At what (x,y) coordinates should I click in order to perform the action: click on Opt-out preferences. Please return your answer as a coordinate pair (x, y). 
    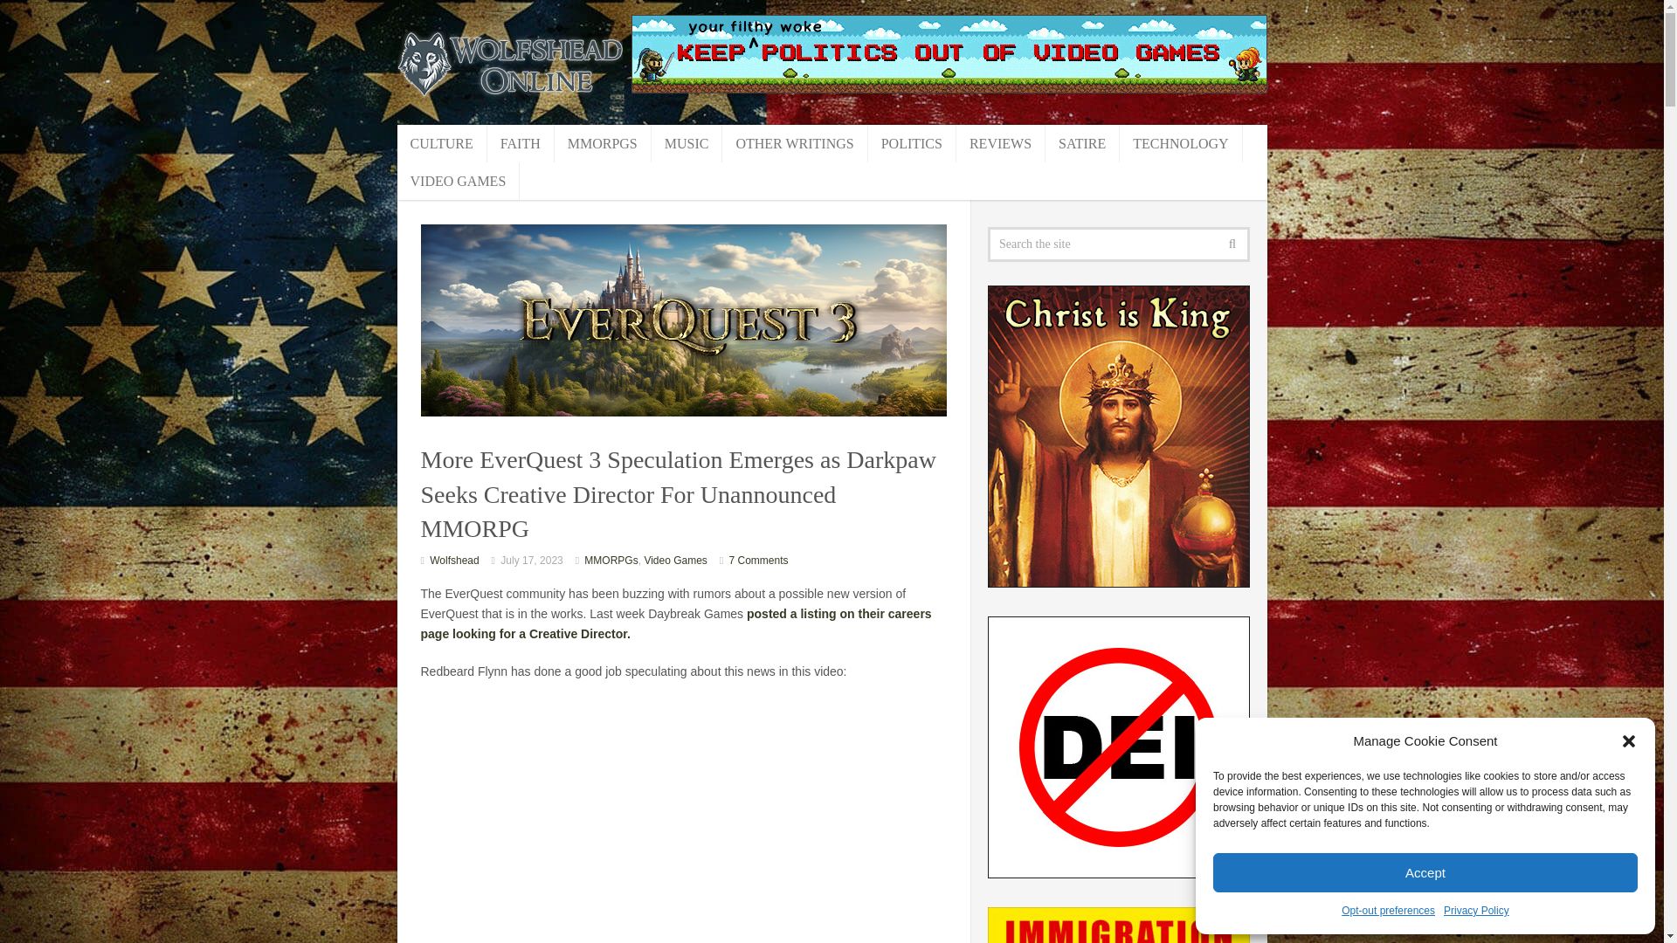
    Looking at the image, I should click on (1389, 912).